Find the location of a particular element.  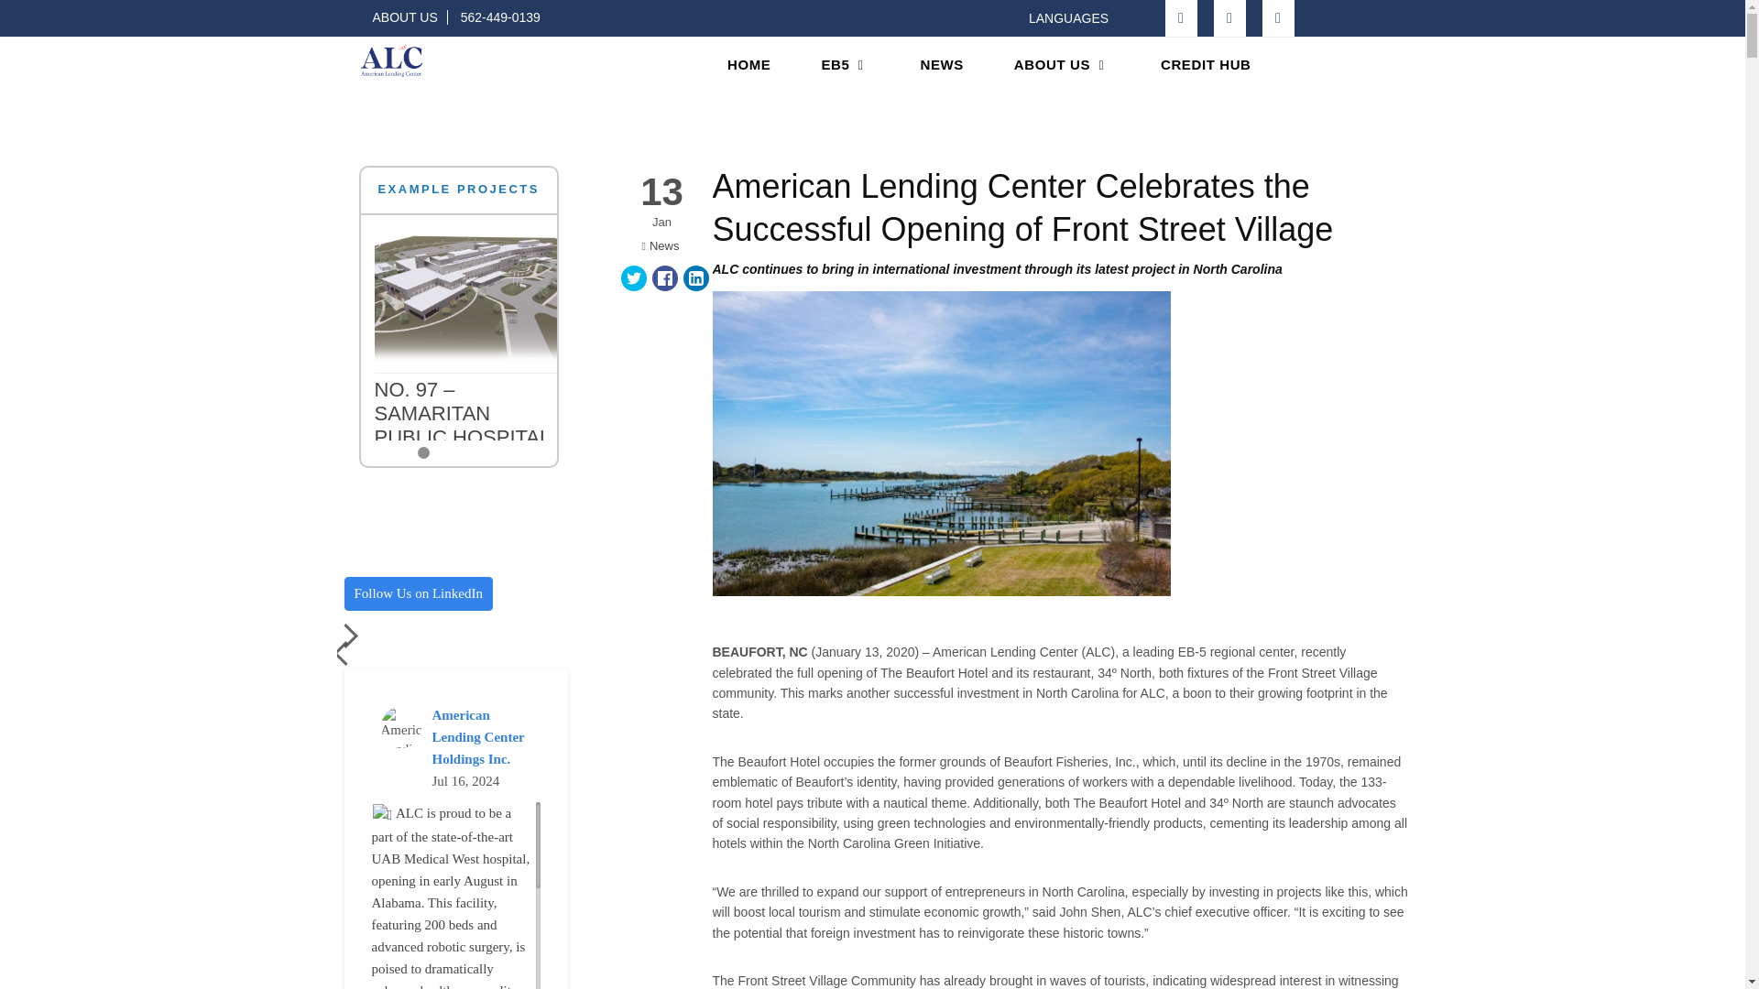

CREDIT HUB is located at coordinates (1206, 65).